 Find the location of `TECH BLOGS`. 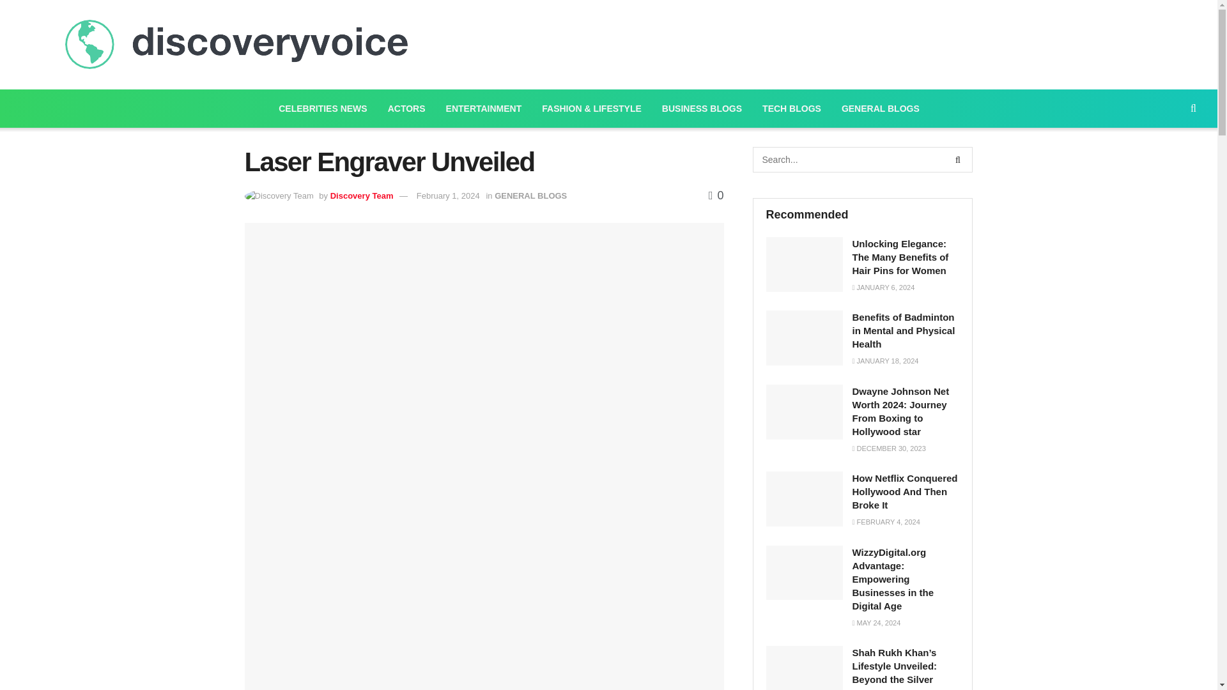

TECH BLOGS is located at coordinates (791, 109).